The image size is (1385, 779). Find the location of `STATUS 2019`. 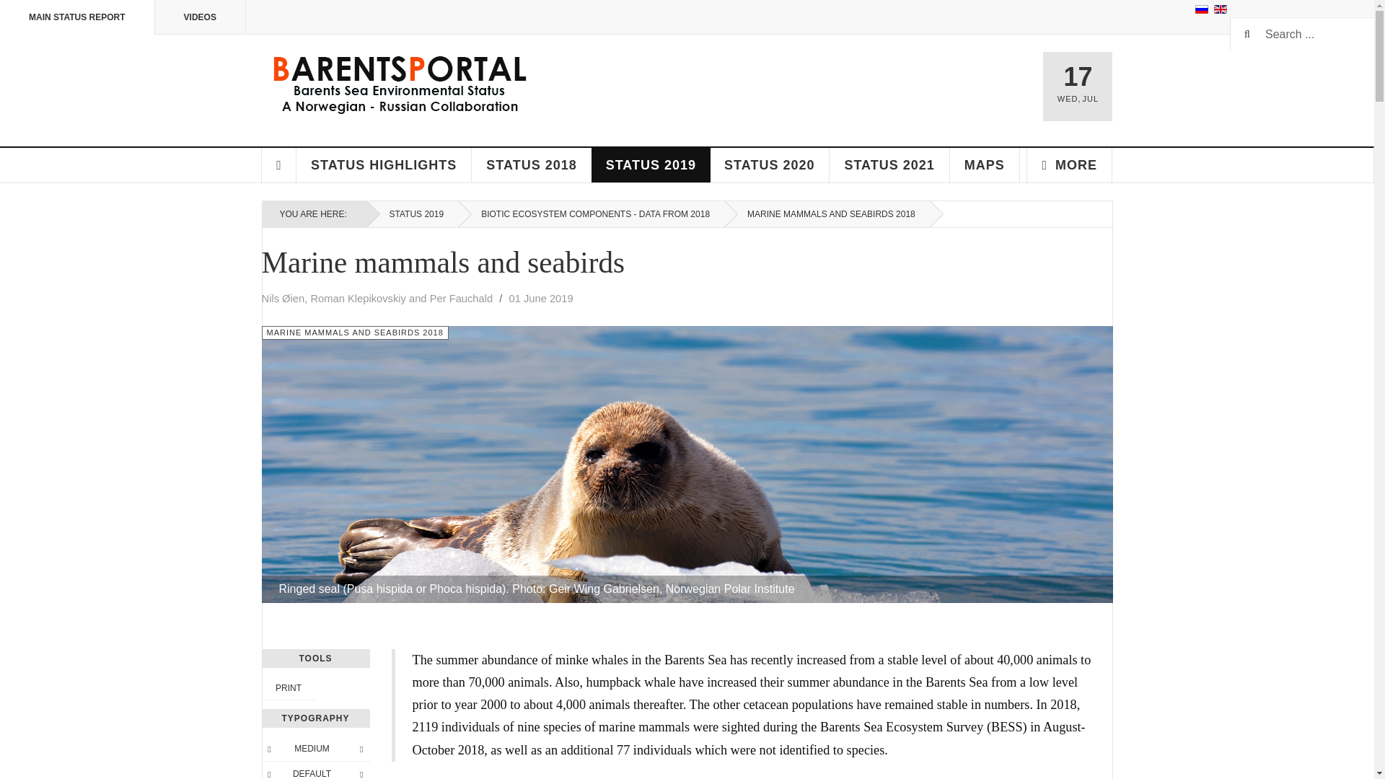

STATUS 2019 is located at coordinates (413, 214).